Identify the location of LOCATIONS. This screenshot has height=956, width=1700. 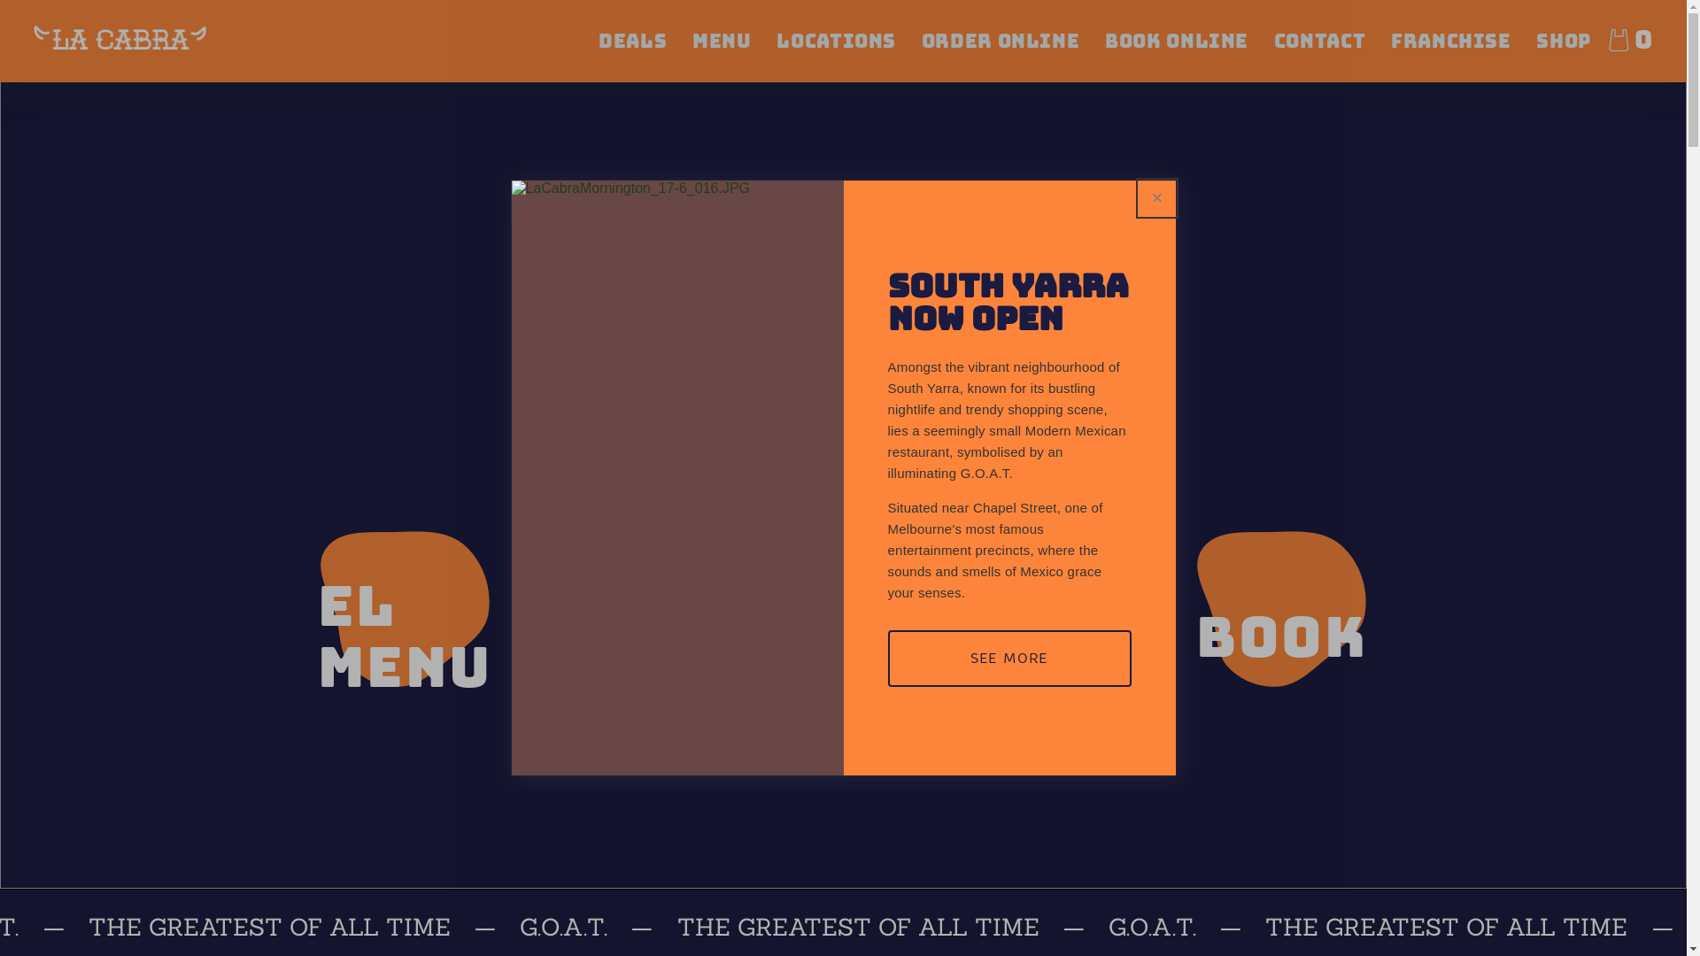
(836, 42).